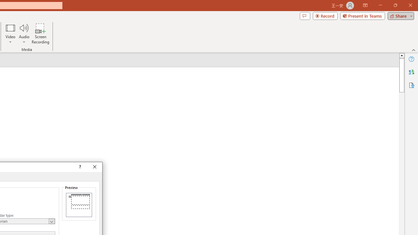 The image size is (418, 235). Describe the element at coordinates (10, 33) in the screenshot. I see `Video` at that location.